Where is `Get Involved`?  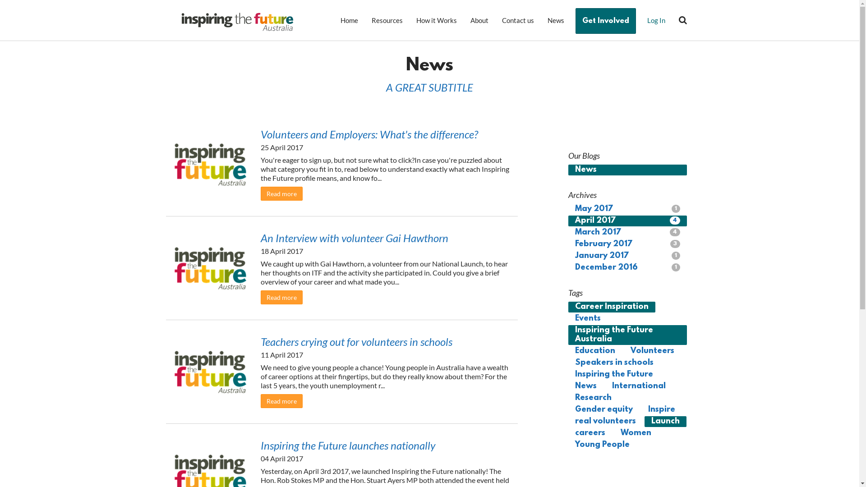
Get Involved is located at coordinates (606, 21).